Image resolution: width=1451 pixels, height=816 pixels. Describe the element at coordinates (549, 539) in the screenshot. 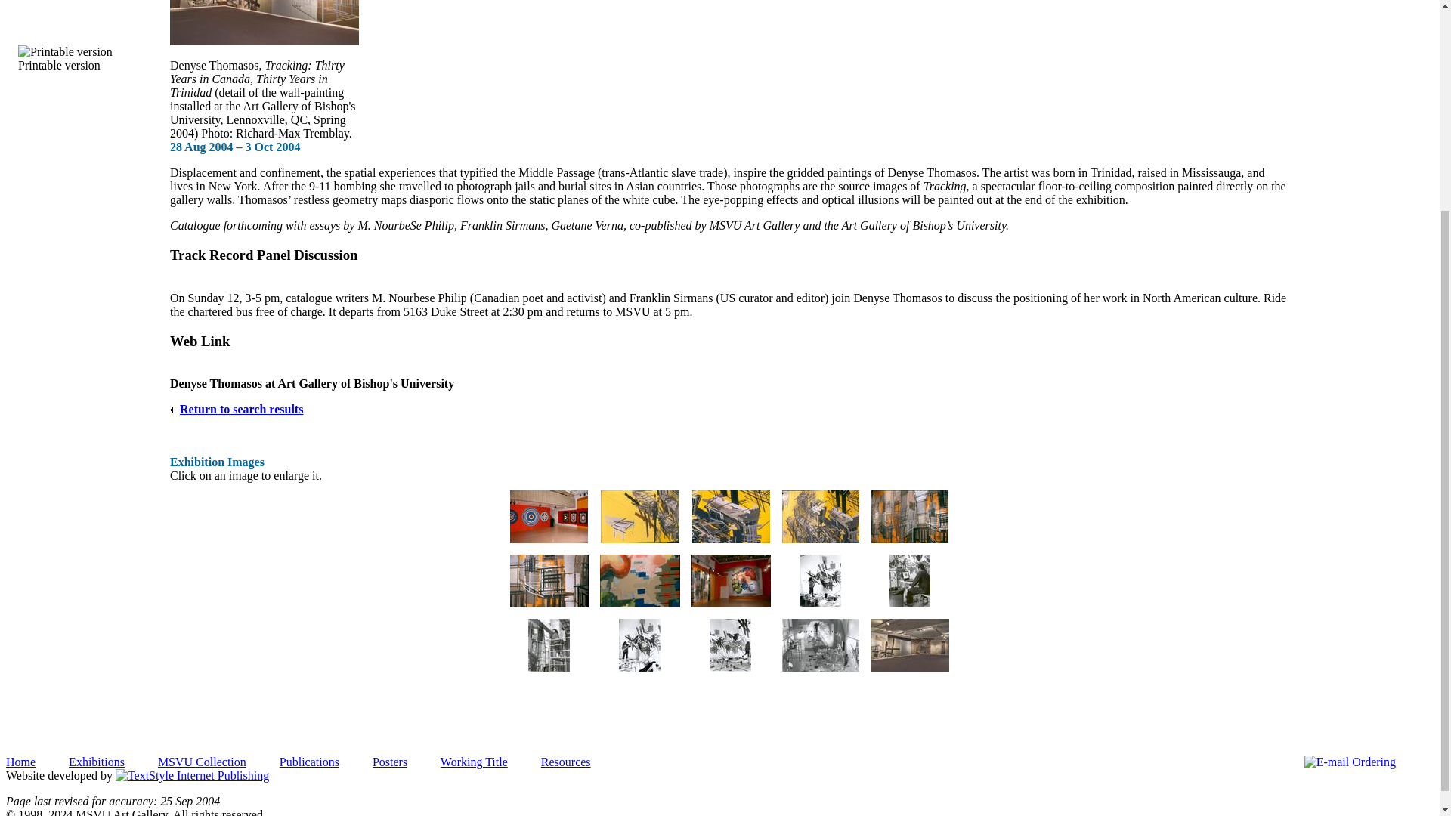

I see `Denyse Thomasos Tracking` at that location.